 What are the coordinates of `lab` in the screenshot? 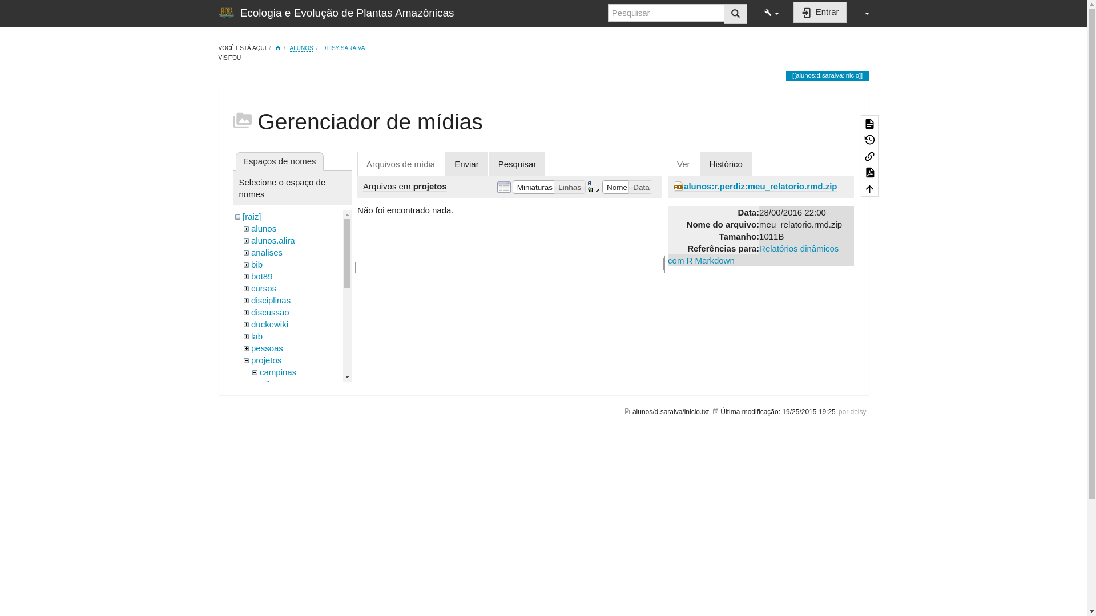 It's located at (257, 337).